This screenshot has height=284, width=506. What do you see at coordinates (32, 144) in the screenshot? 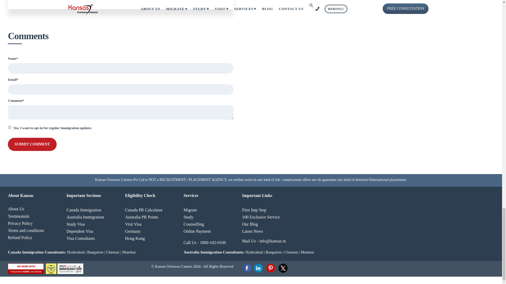
I see `Submit Comment` at bounding box center [32, 144].